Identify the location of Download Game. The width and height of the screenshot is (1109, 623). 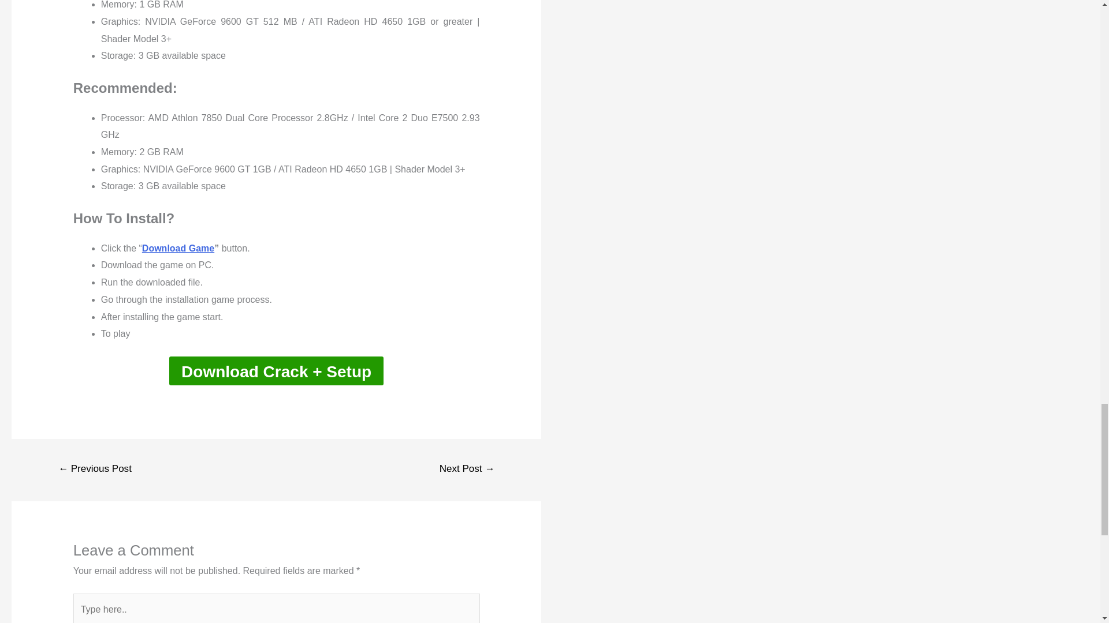
(178, 248).